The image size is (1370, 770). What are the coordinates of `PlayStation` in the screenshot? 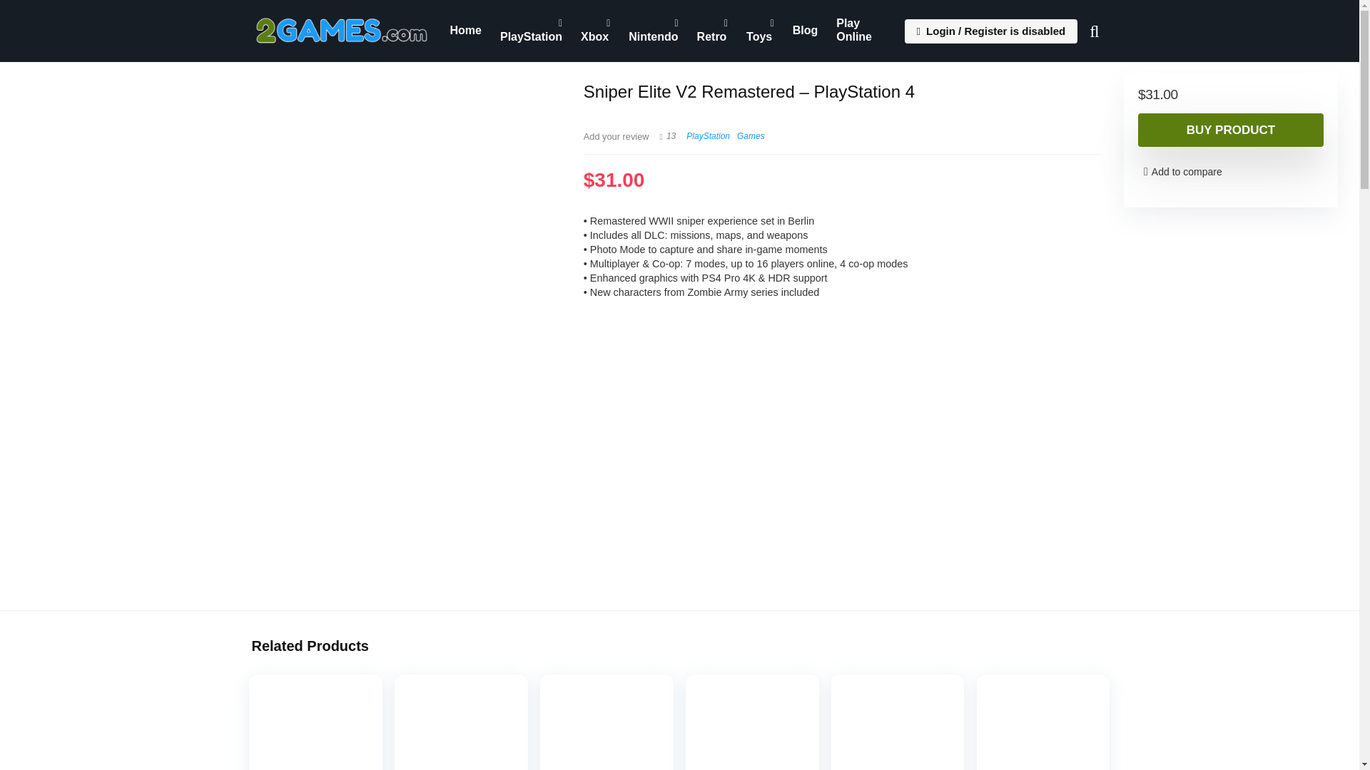 It's located at (708, 135).